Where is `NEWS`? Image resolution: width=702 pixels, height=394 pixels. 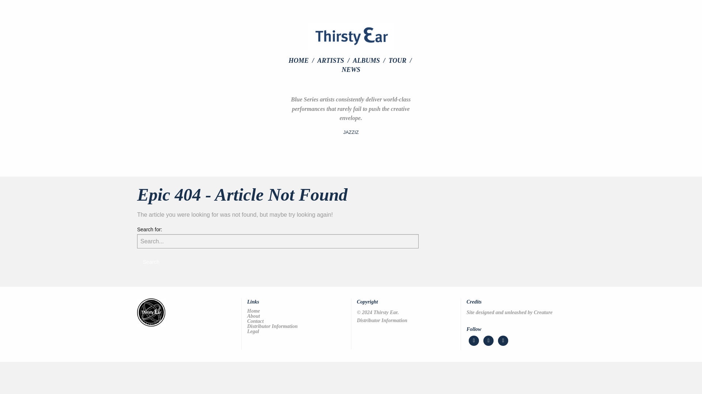
NEWS is located at coordinates (350, 69).